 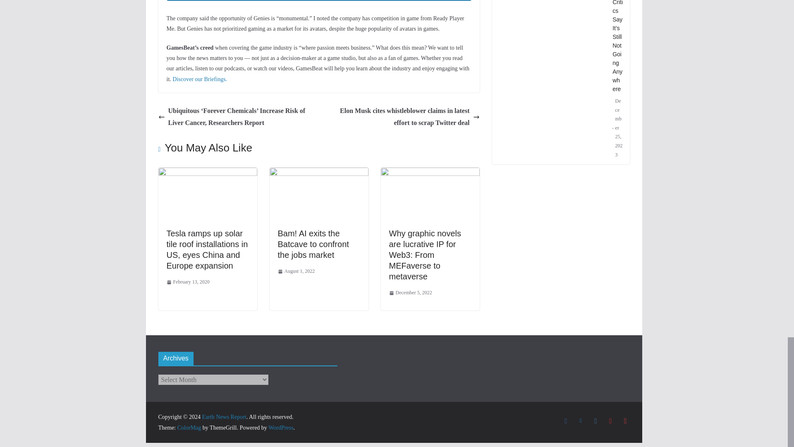 What do you see at coordinates (188, 282) in the screenshot?
I see `February 13, 2020` at bounding box center [188, 282].